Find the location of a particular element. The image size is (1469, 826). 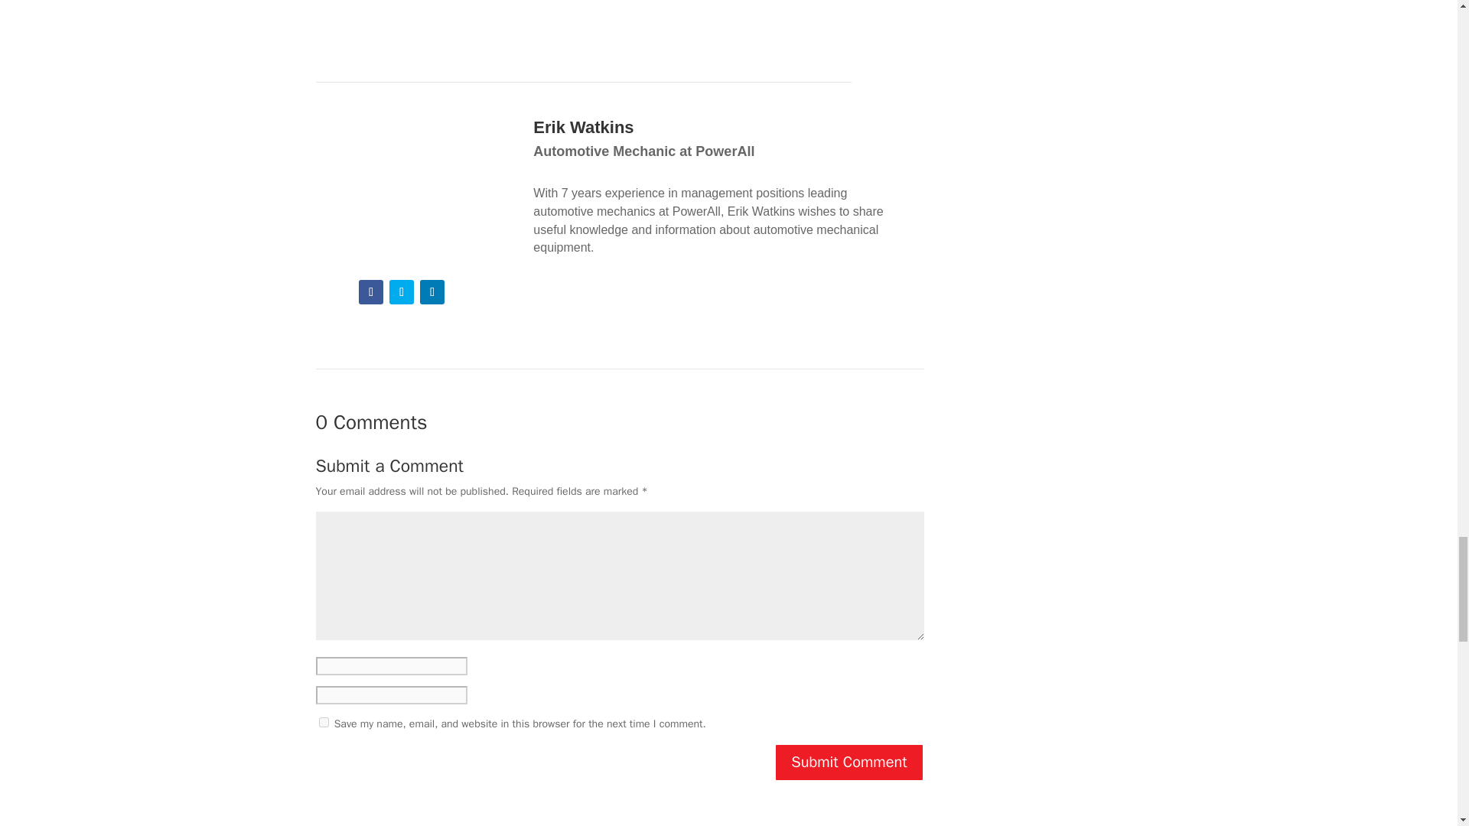

Submit Comment is located at coordinates (849, 762).